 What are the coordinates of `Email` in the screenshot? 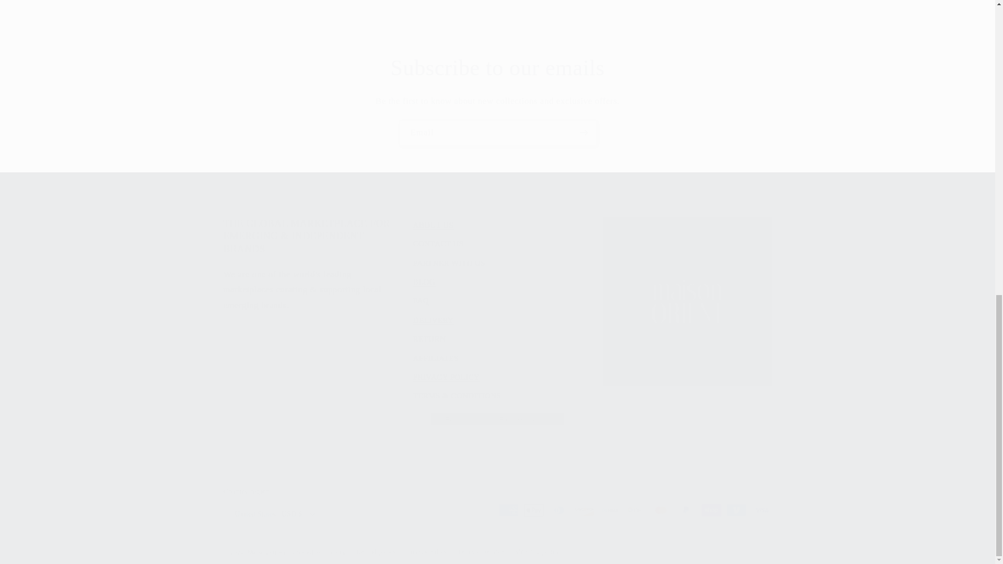 It's located at (498, 133).